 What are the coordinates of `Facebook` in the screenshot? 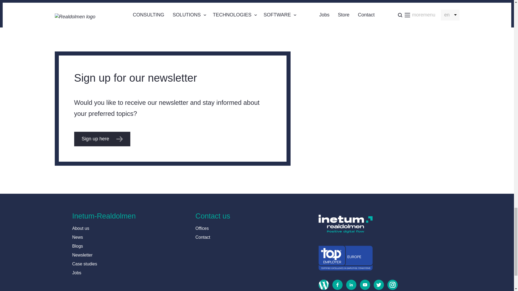 It's located at (336, 285).